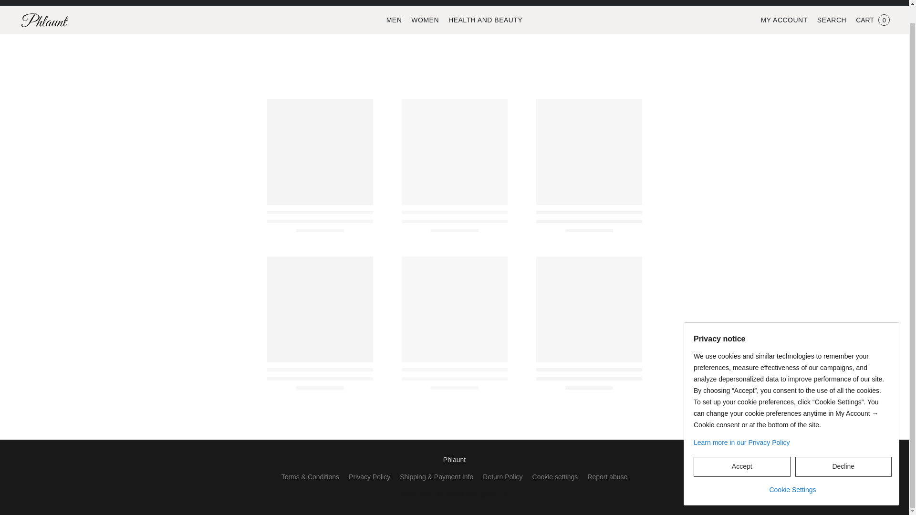  I want to click on CART, so click(873, 20).